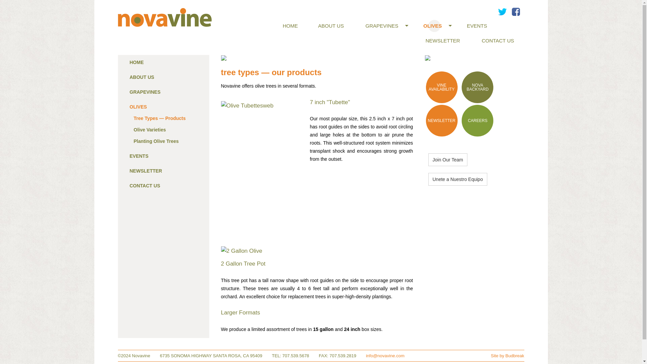 This screenshot has height=364, width=647. What do you see at coordinates (476, 26) in the screenshot?
I see `EVENTS` at bounding box center [476, 26].